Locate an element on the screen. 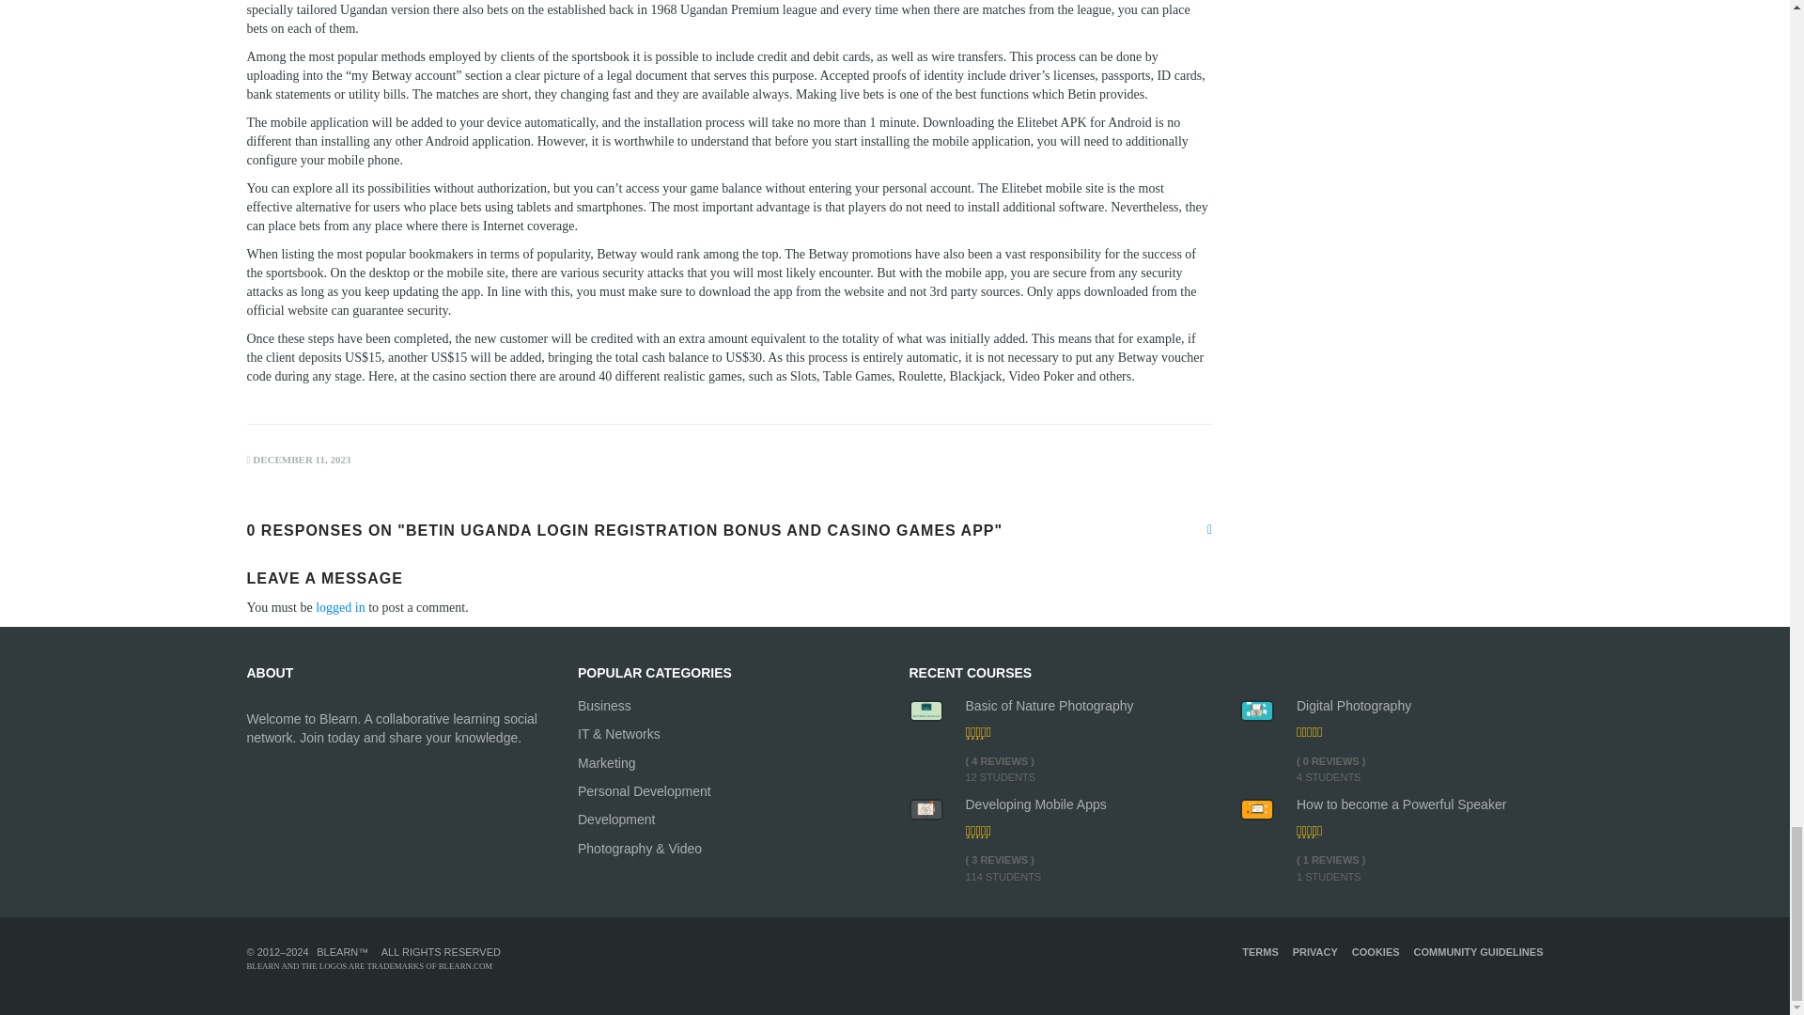 The height and width of the screenshot is (1015, 1804). Developing Mobile Apps is located at coordinates (1088, 804).